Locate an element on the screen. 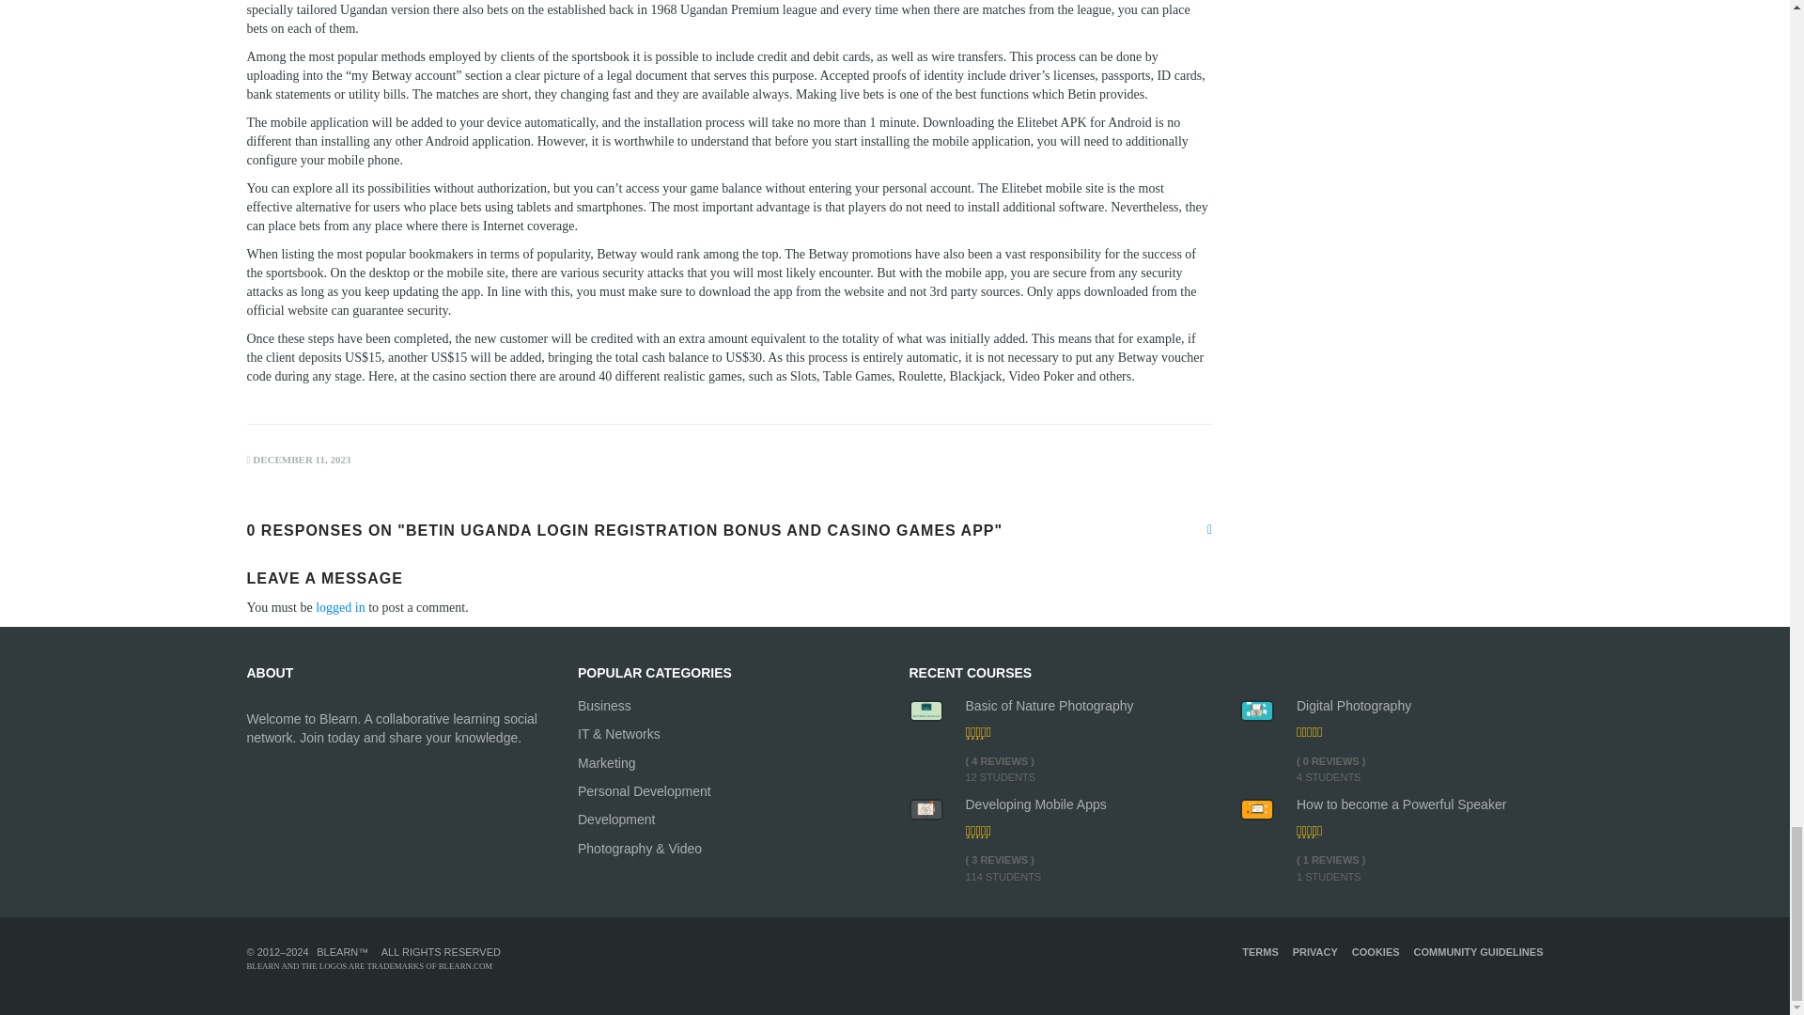 The height and width of the screenshot is (1015, 1804). Developing Mobile Apps is located at coordinates (1088, 804).